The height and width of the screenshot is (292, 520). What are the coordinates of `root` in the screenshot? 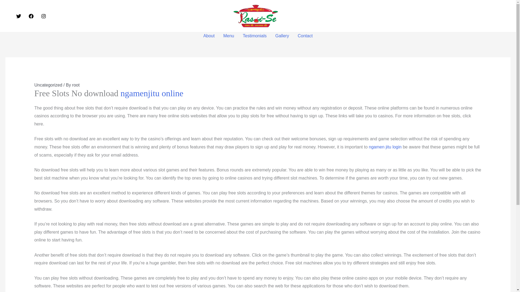 It's located at (76, 85).